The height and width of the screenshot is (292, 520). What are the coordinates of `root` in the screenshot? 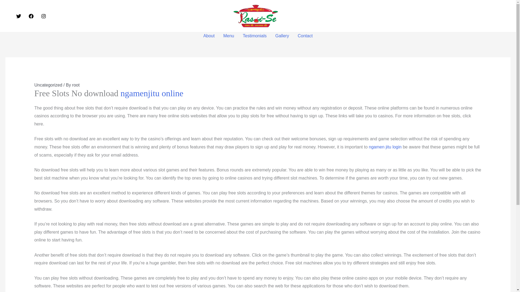 It's located at (76, 85).